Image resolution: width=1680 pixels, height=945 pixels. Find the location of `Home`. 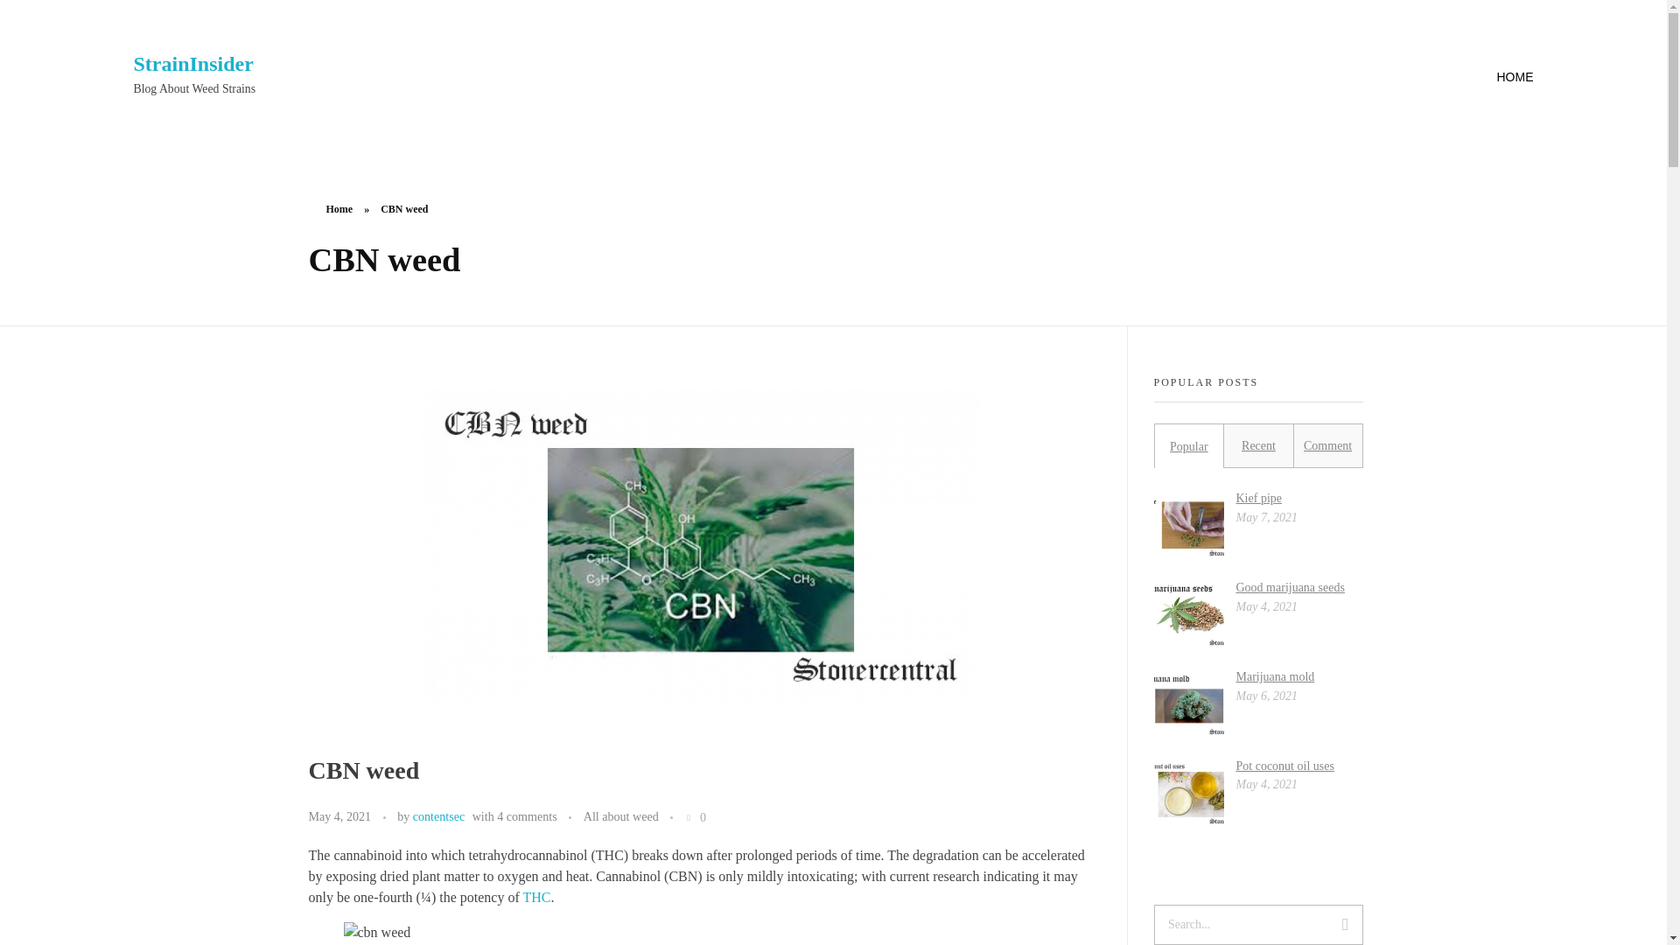

Home is located at coordinates (339, 209).